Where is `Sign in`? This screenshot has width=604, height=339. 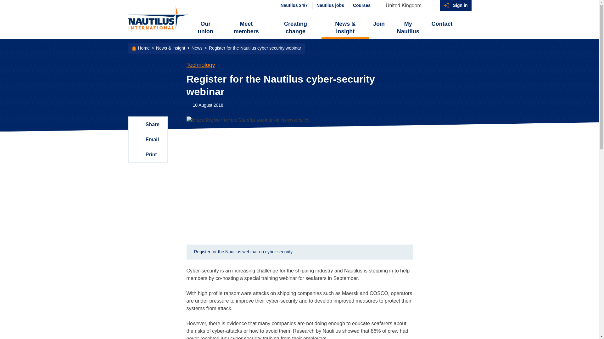 Sign in is located at coordinates (456, 6).